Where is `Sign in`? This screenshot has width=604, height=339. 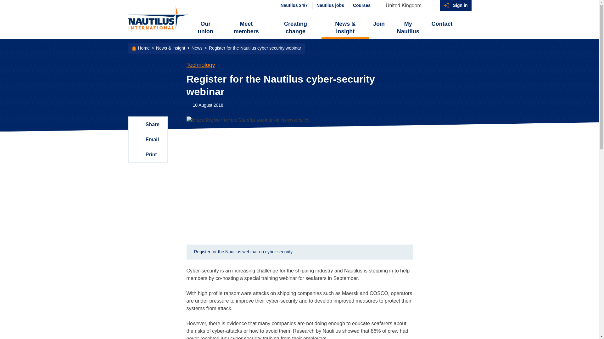 Sign in is located at coordinates (456, 6).